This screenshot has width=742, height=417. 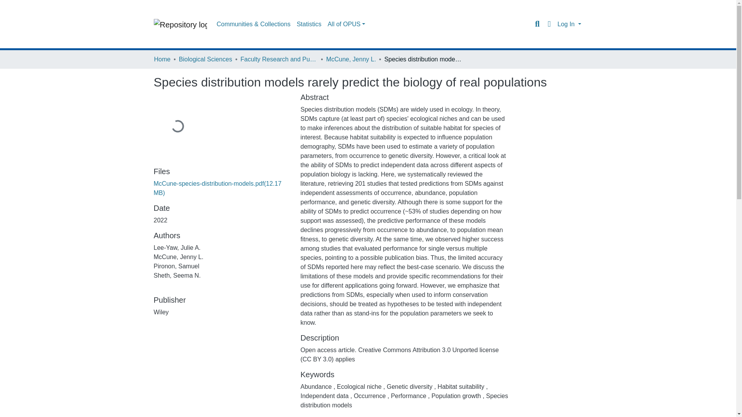 I want to click on Language switch, so click(x=549, y=24).